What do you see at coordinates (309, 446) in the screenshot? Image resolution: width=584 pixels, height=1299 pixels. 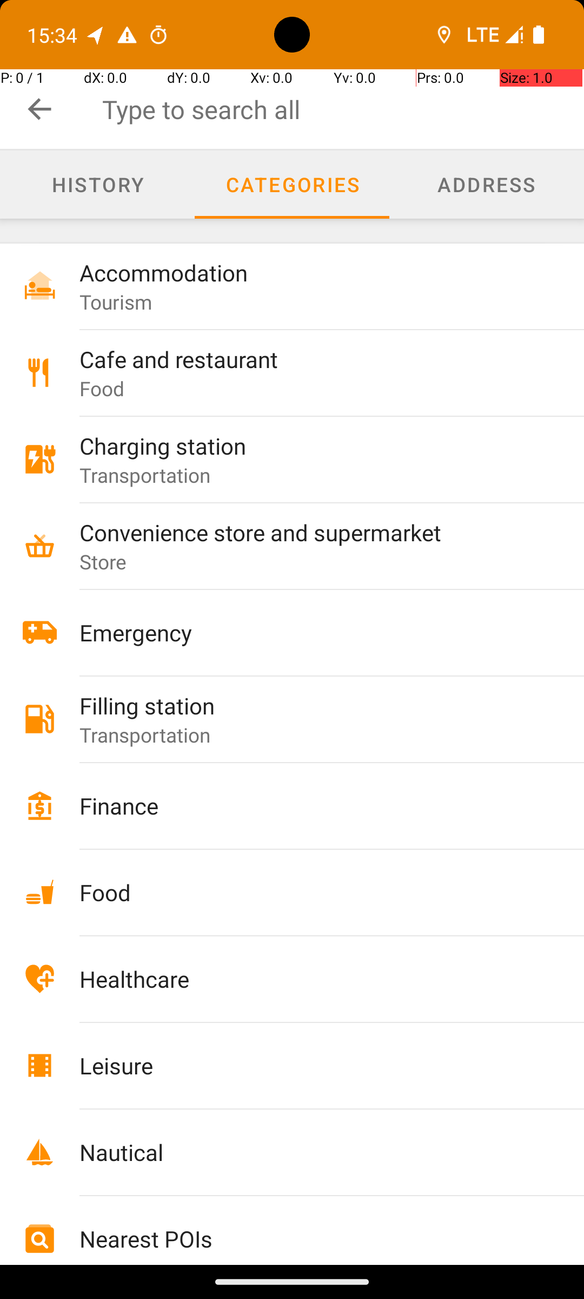 I see `Charging station` at bounding box center [309, 446].